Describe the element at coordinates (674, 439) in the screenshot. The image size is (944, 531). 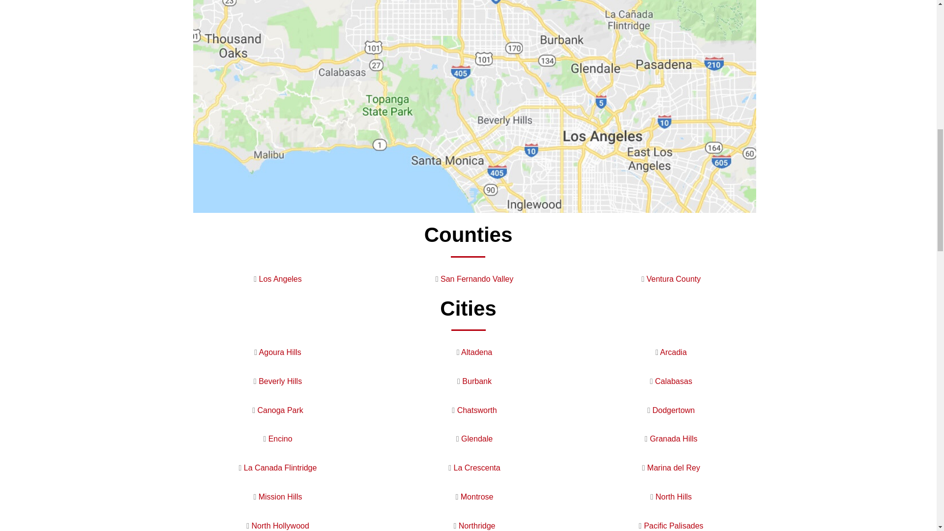
I see `Granada Hills Local Pavers Contractor` at that location.